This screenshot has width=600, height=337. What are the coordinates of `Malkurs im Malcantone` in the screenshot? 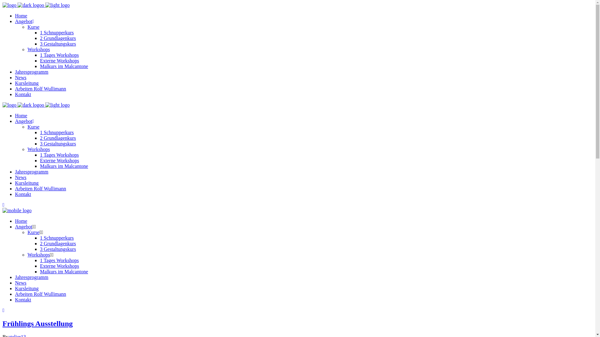 It's located at (64, 271).